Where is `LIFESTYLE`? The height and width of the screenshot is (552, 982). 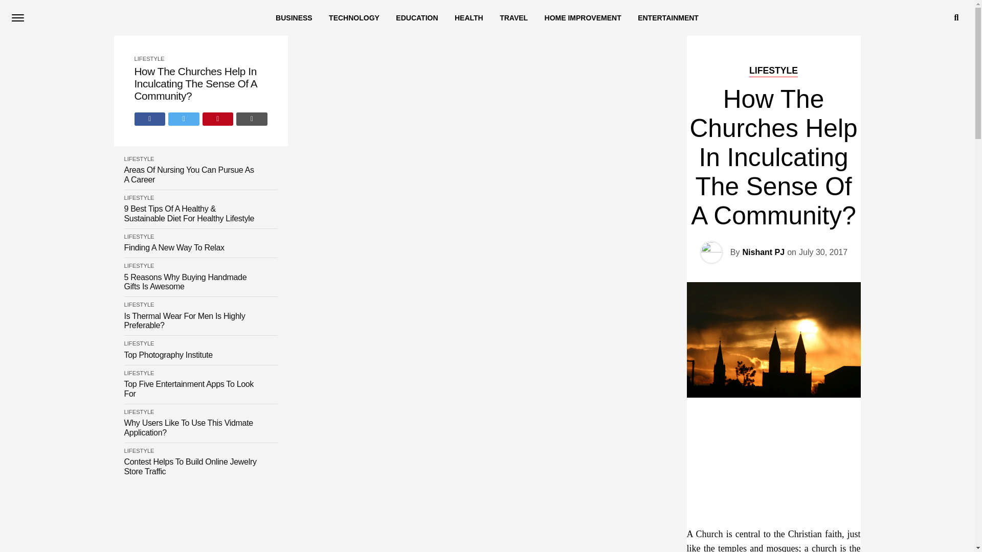
LIFESTYLE is located at coordinates (148, 58).